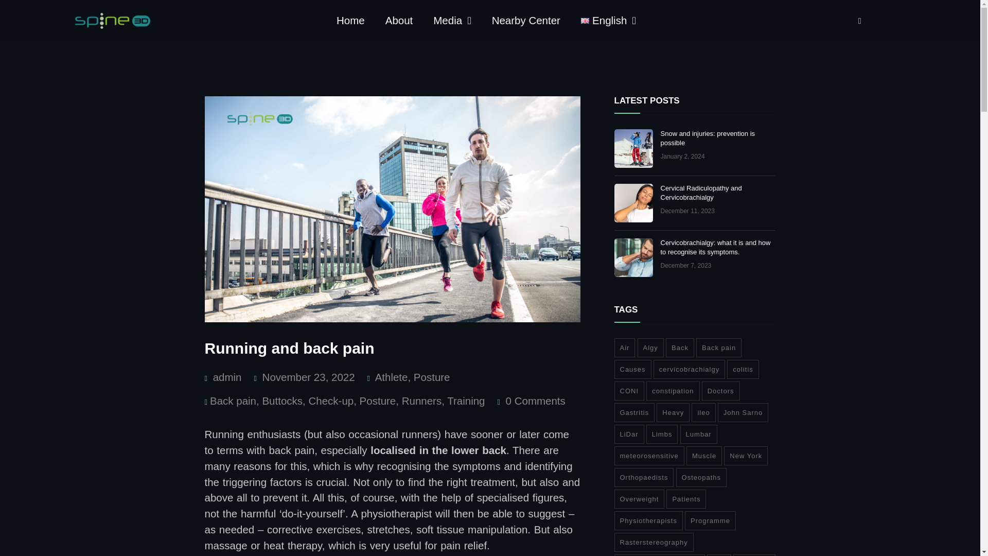 The image size is (988, 556). I want to click on Media, so click(452, 21).